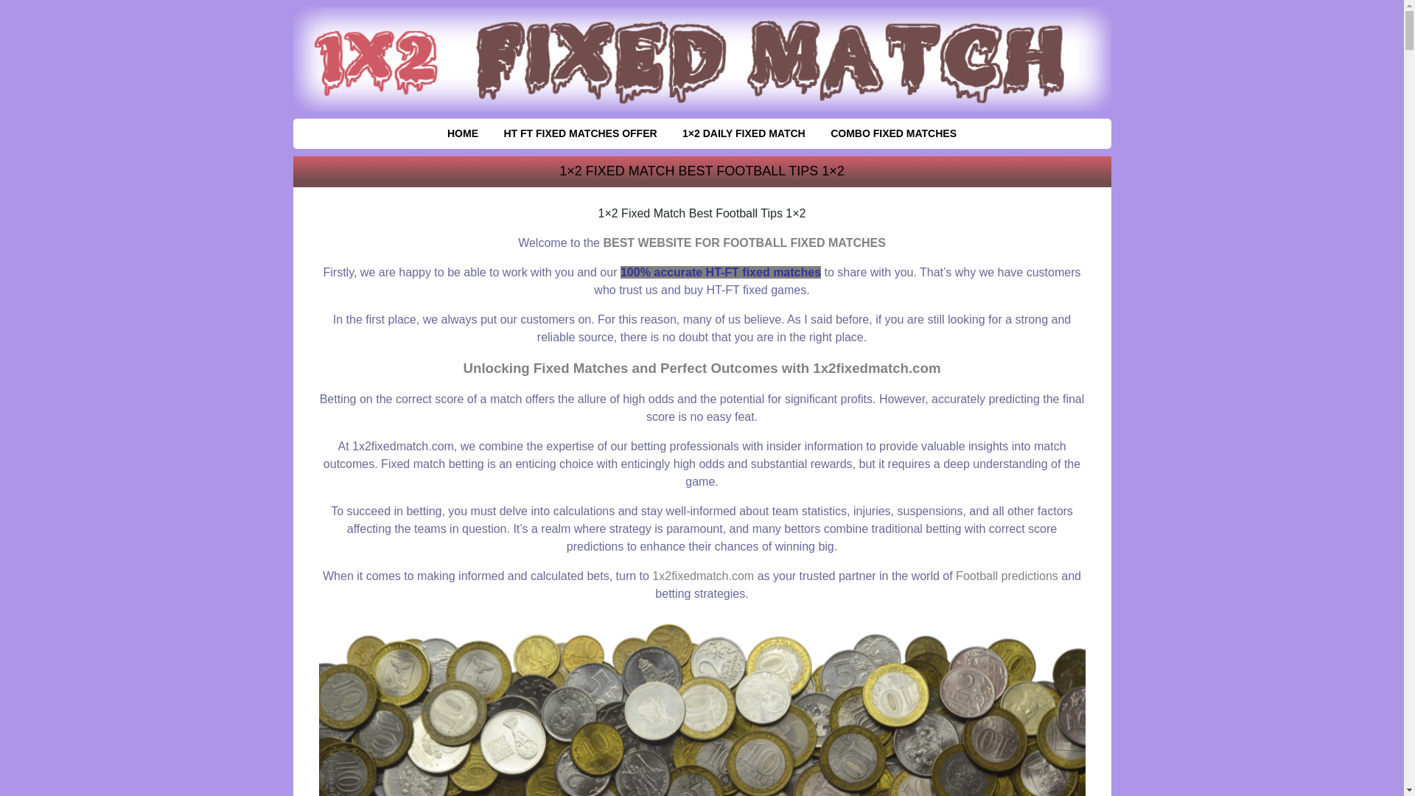 This screenshot has height=796, width=1415. What do you see at coordinates (721, 273) in the screenshot?
I see `100% accurate HT-FT fixed matches` at bounding box center [721, 273].